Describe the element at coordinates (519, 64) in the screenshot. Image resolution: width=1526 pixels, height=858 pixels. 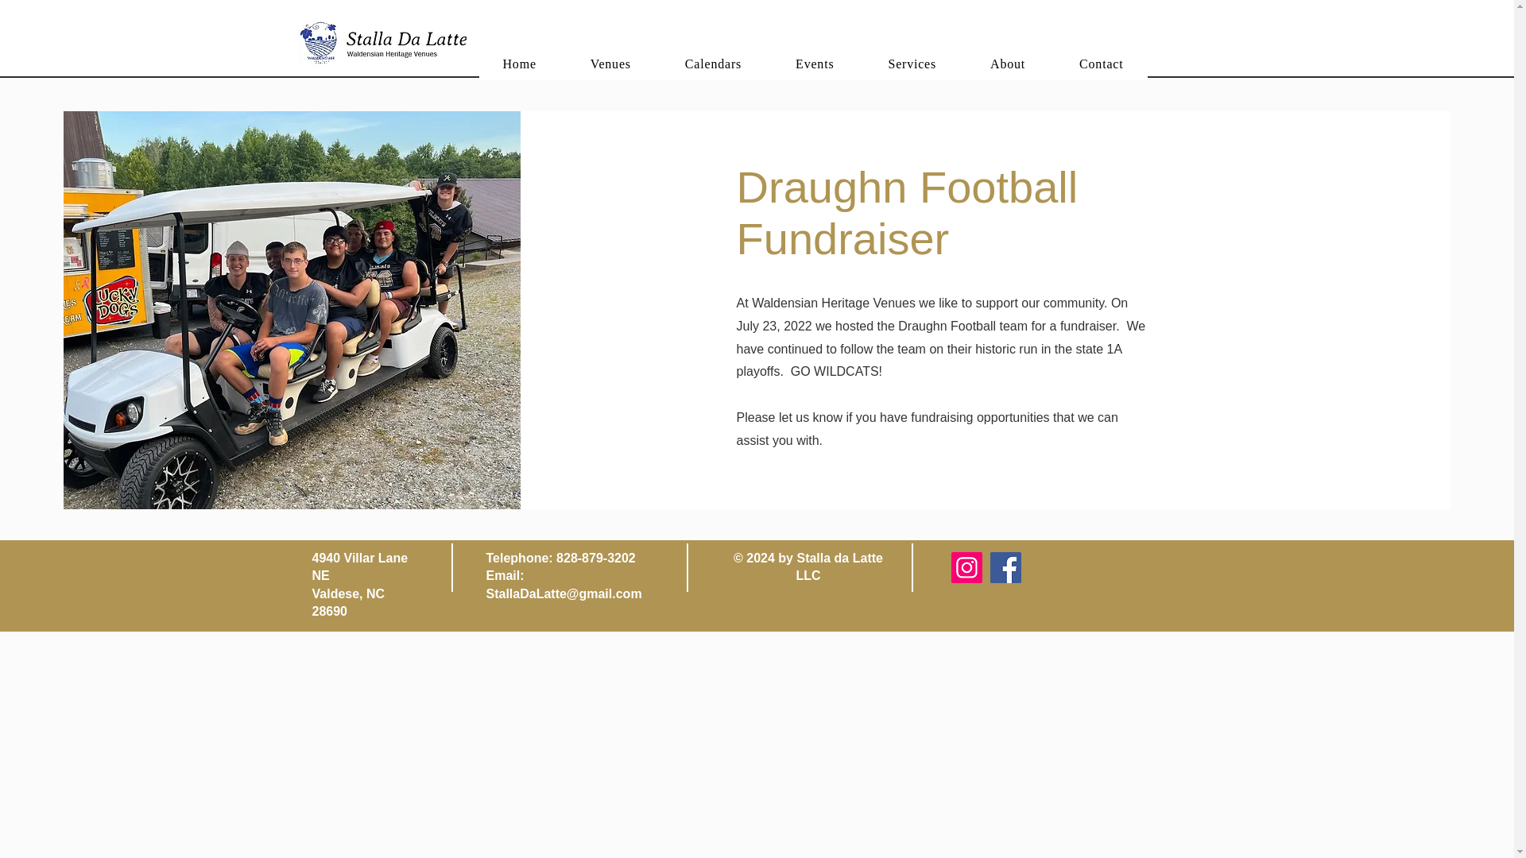
I see `Home` at that location.